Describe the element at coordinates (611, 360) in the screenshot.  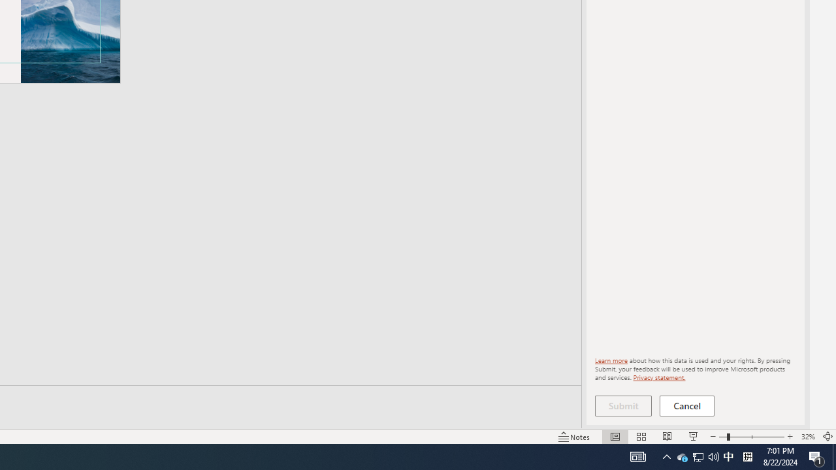
I see `Learn more` at that location.